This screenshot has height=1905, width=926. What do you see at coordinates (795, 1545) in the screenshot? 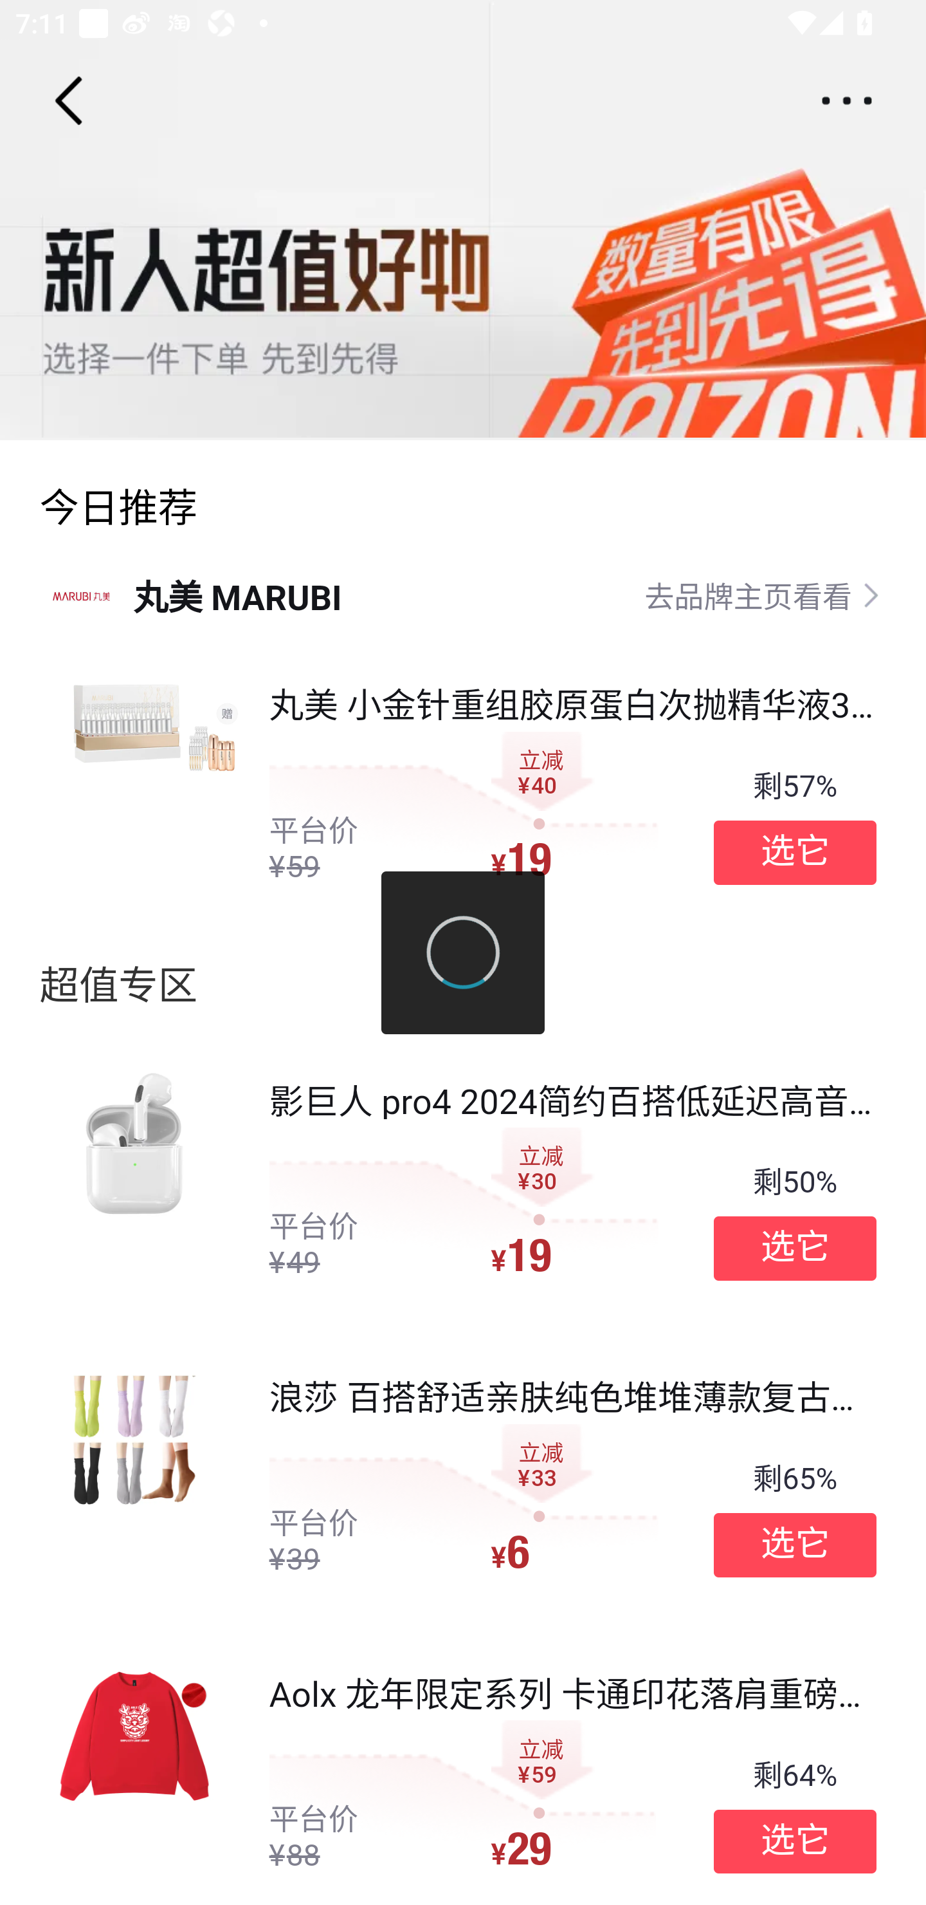
I see `选它` at bounding box center [795, 1545].